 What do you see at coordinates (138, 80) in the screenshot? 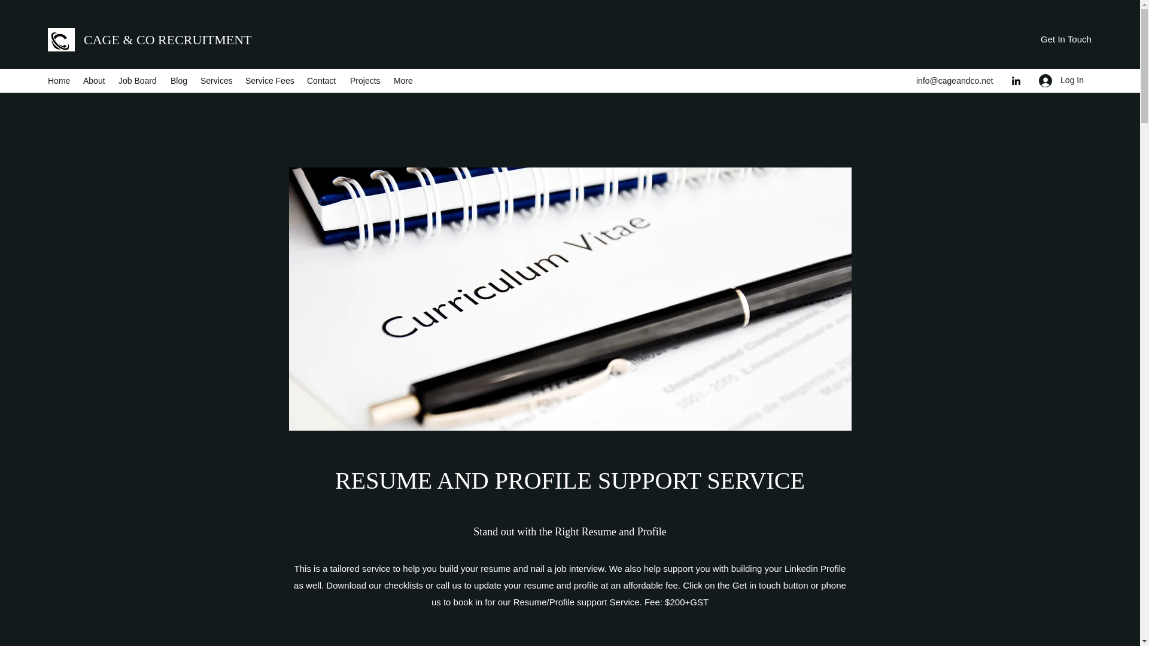
I see `Job Board` at bounding box center [138, 80].